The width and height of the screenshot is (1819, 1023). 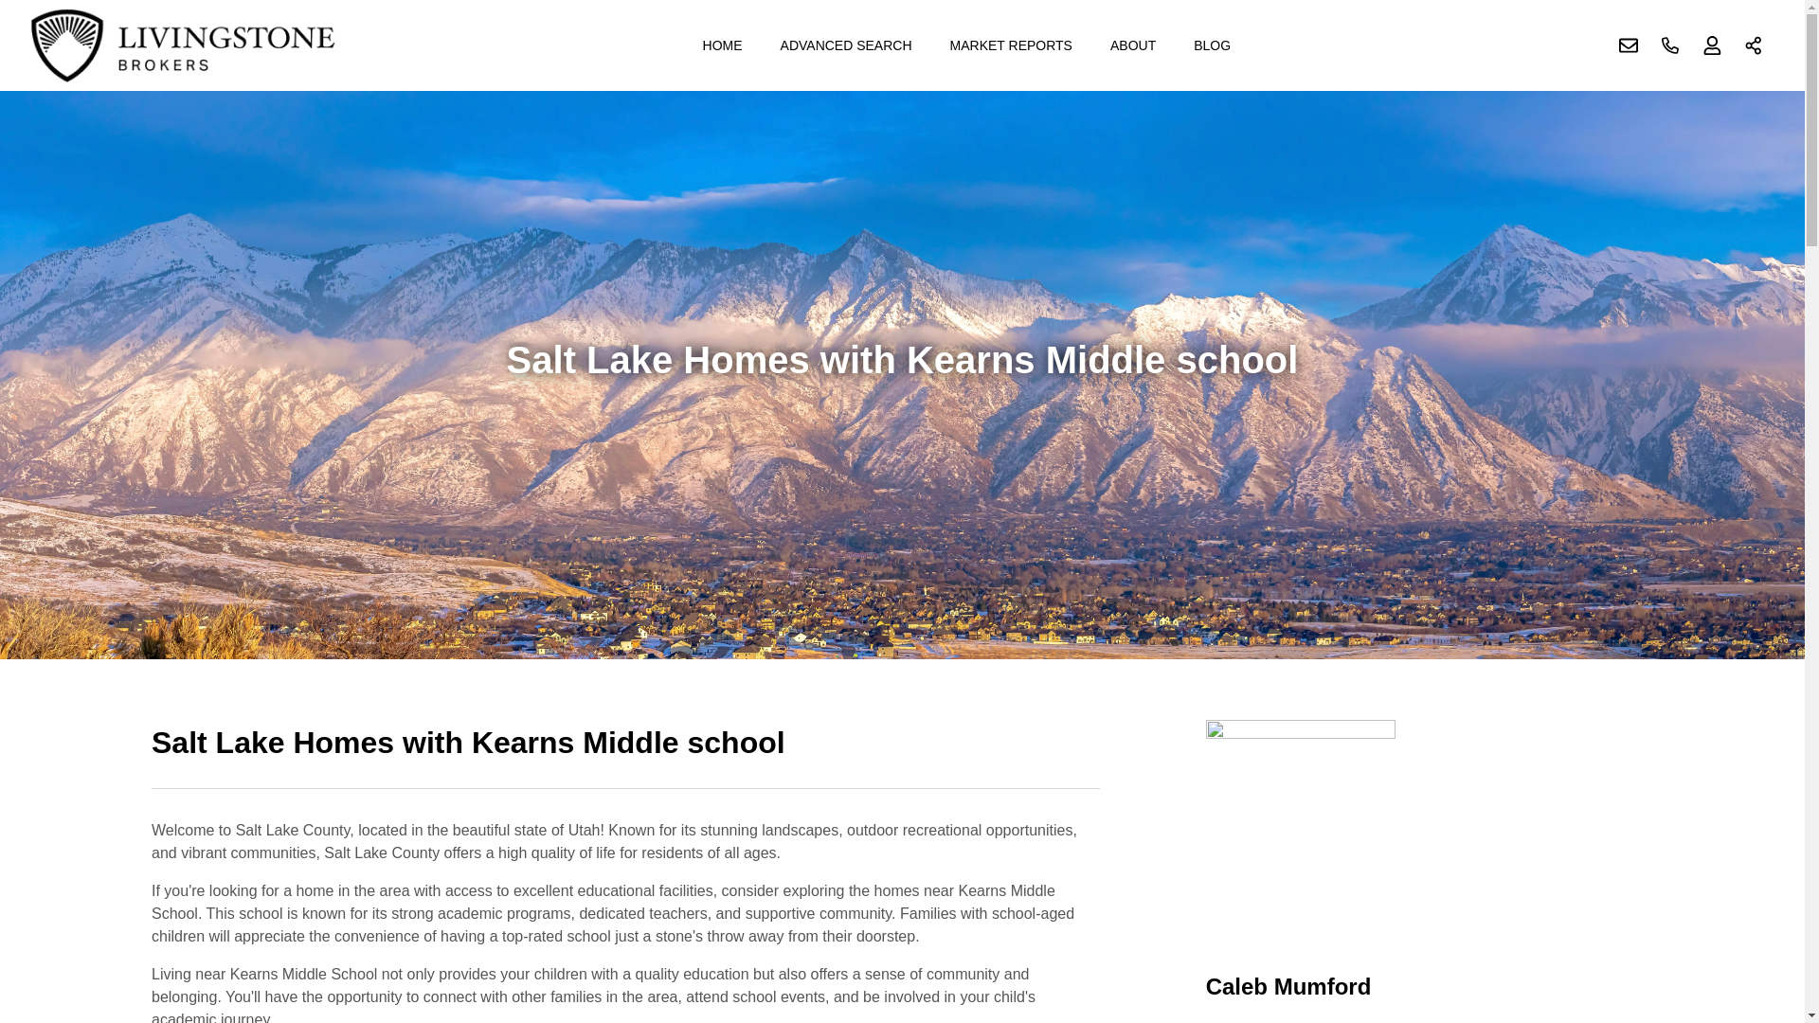 What do you see at coordinates (1754, 45) in the screenshot?
I see `Share` at bounding box center [1754, 45].